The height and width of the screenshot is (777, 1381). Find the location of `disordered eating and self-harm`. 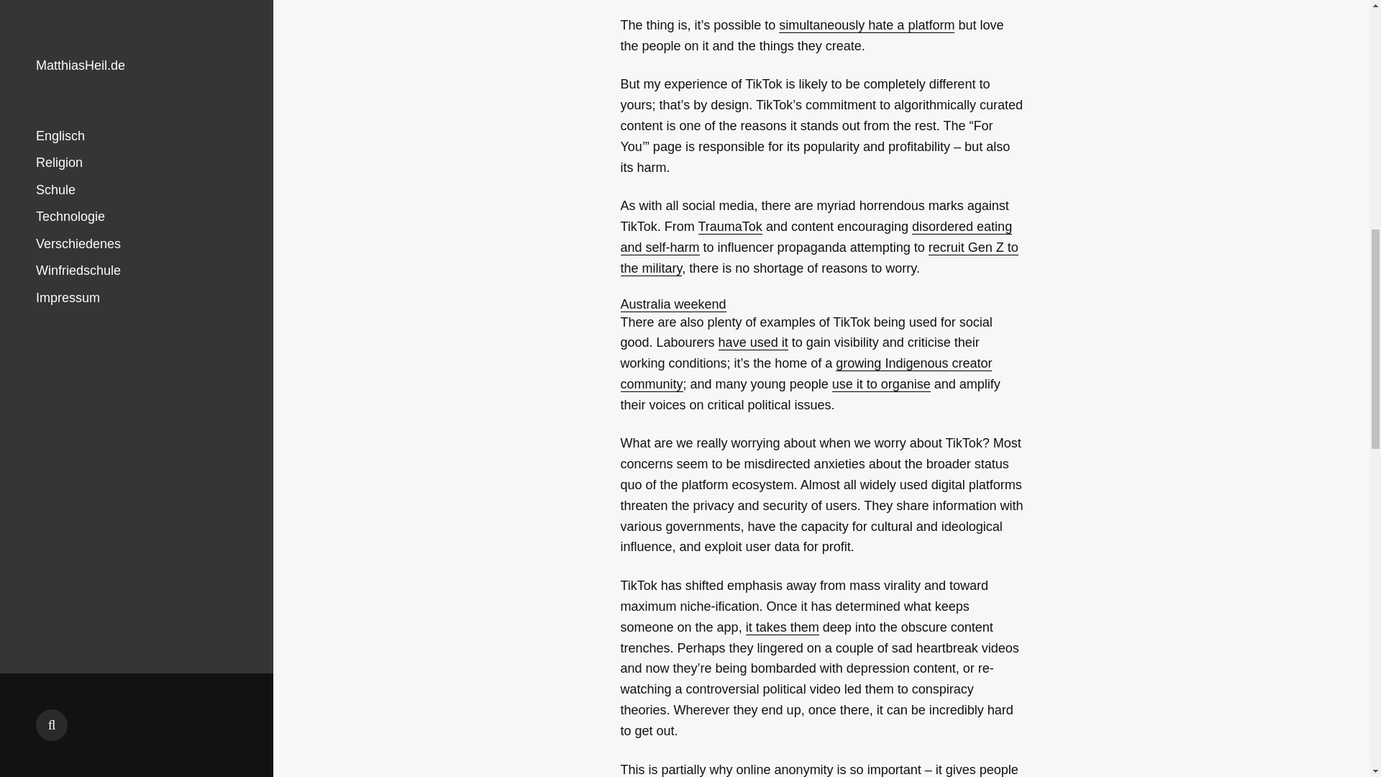

disordered eating and self-harm is located at coordinates (816, 237).